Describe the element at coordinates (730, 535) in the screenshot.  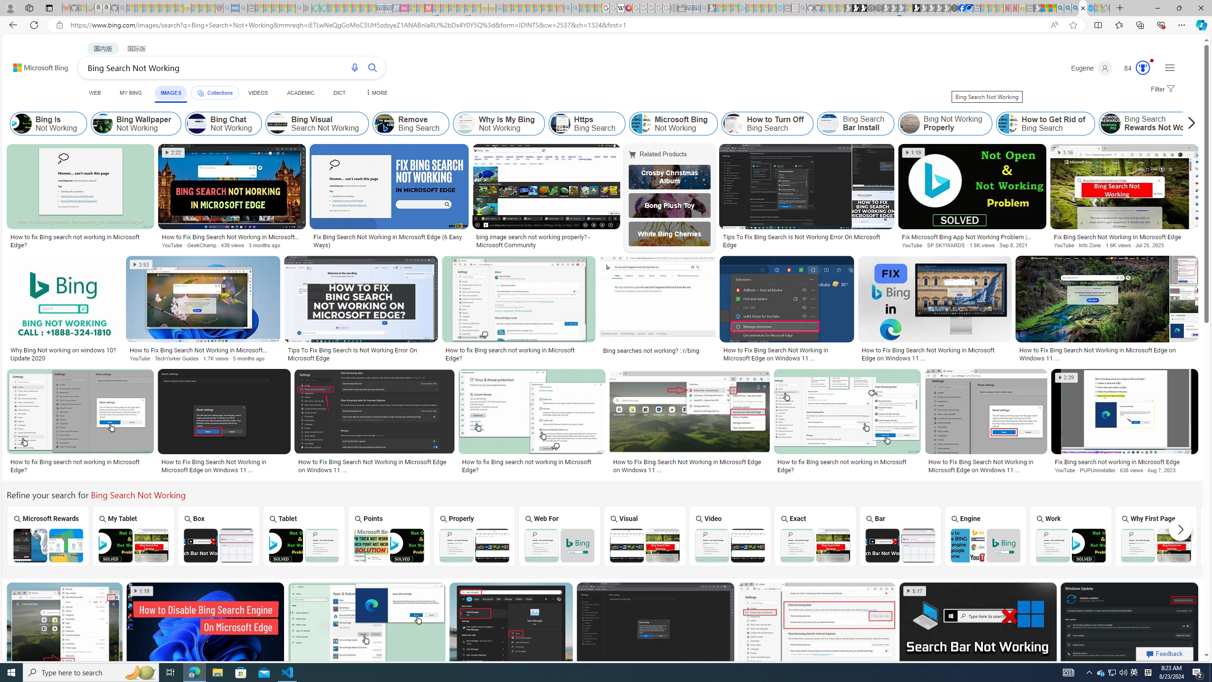
I see `Video` at that location.